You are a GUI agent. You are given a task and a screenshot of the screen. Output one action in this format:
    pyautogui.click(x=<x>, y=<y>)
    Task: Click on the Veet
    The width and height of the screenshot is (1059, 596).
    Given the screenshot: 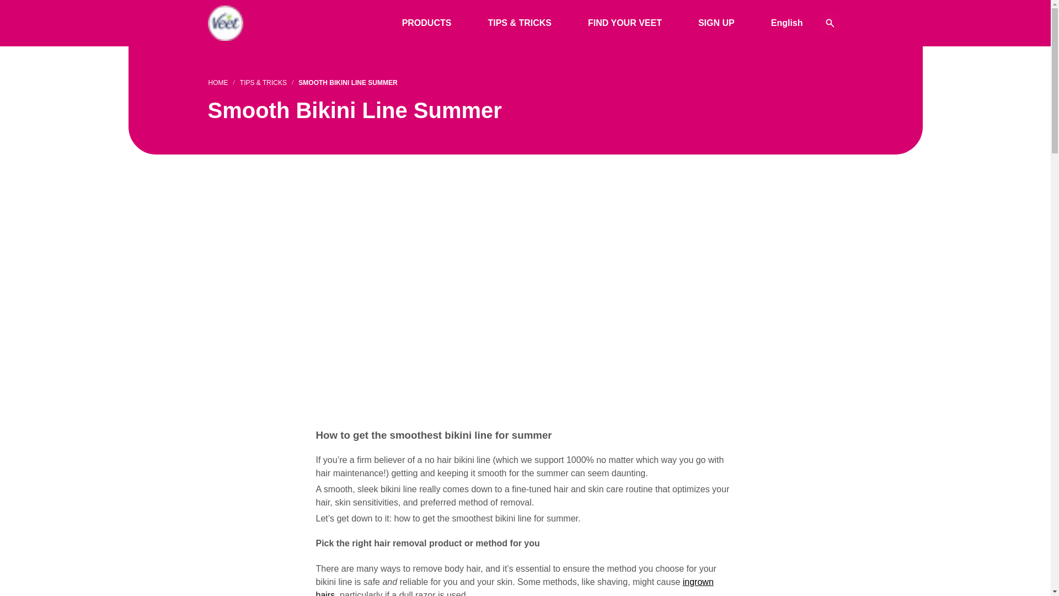 What is the action you would take?
    pyautogui.click(x=225, y=23)
    